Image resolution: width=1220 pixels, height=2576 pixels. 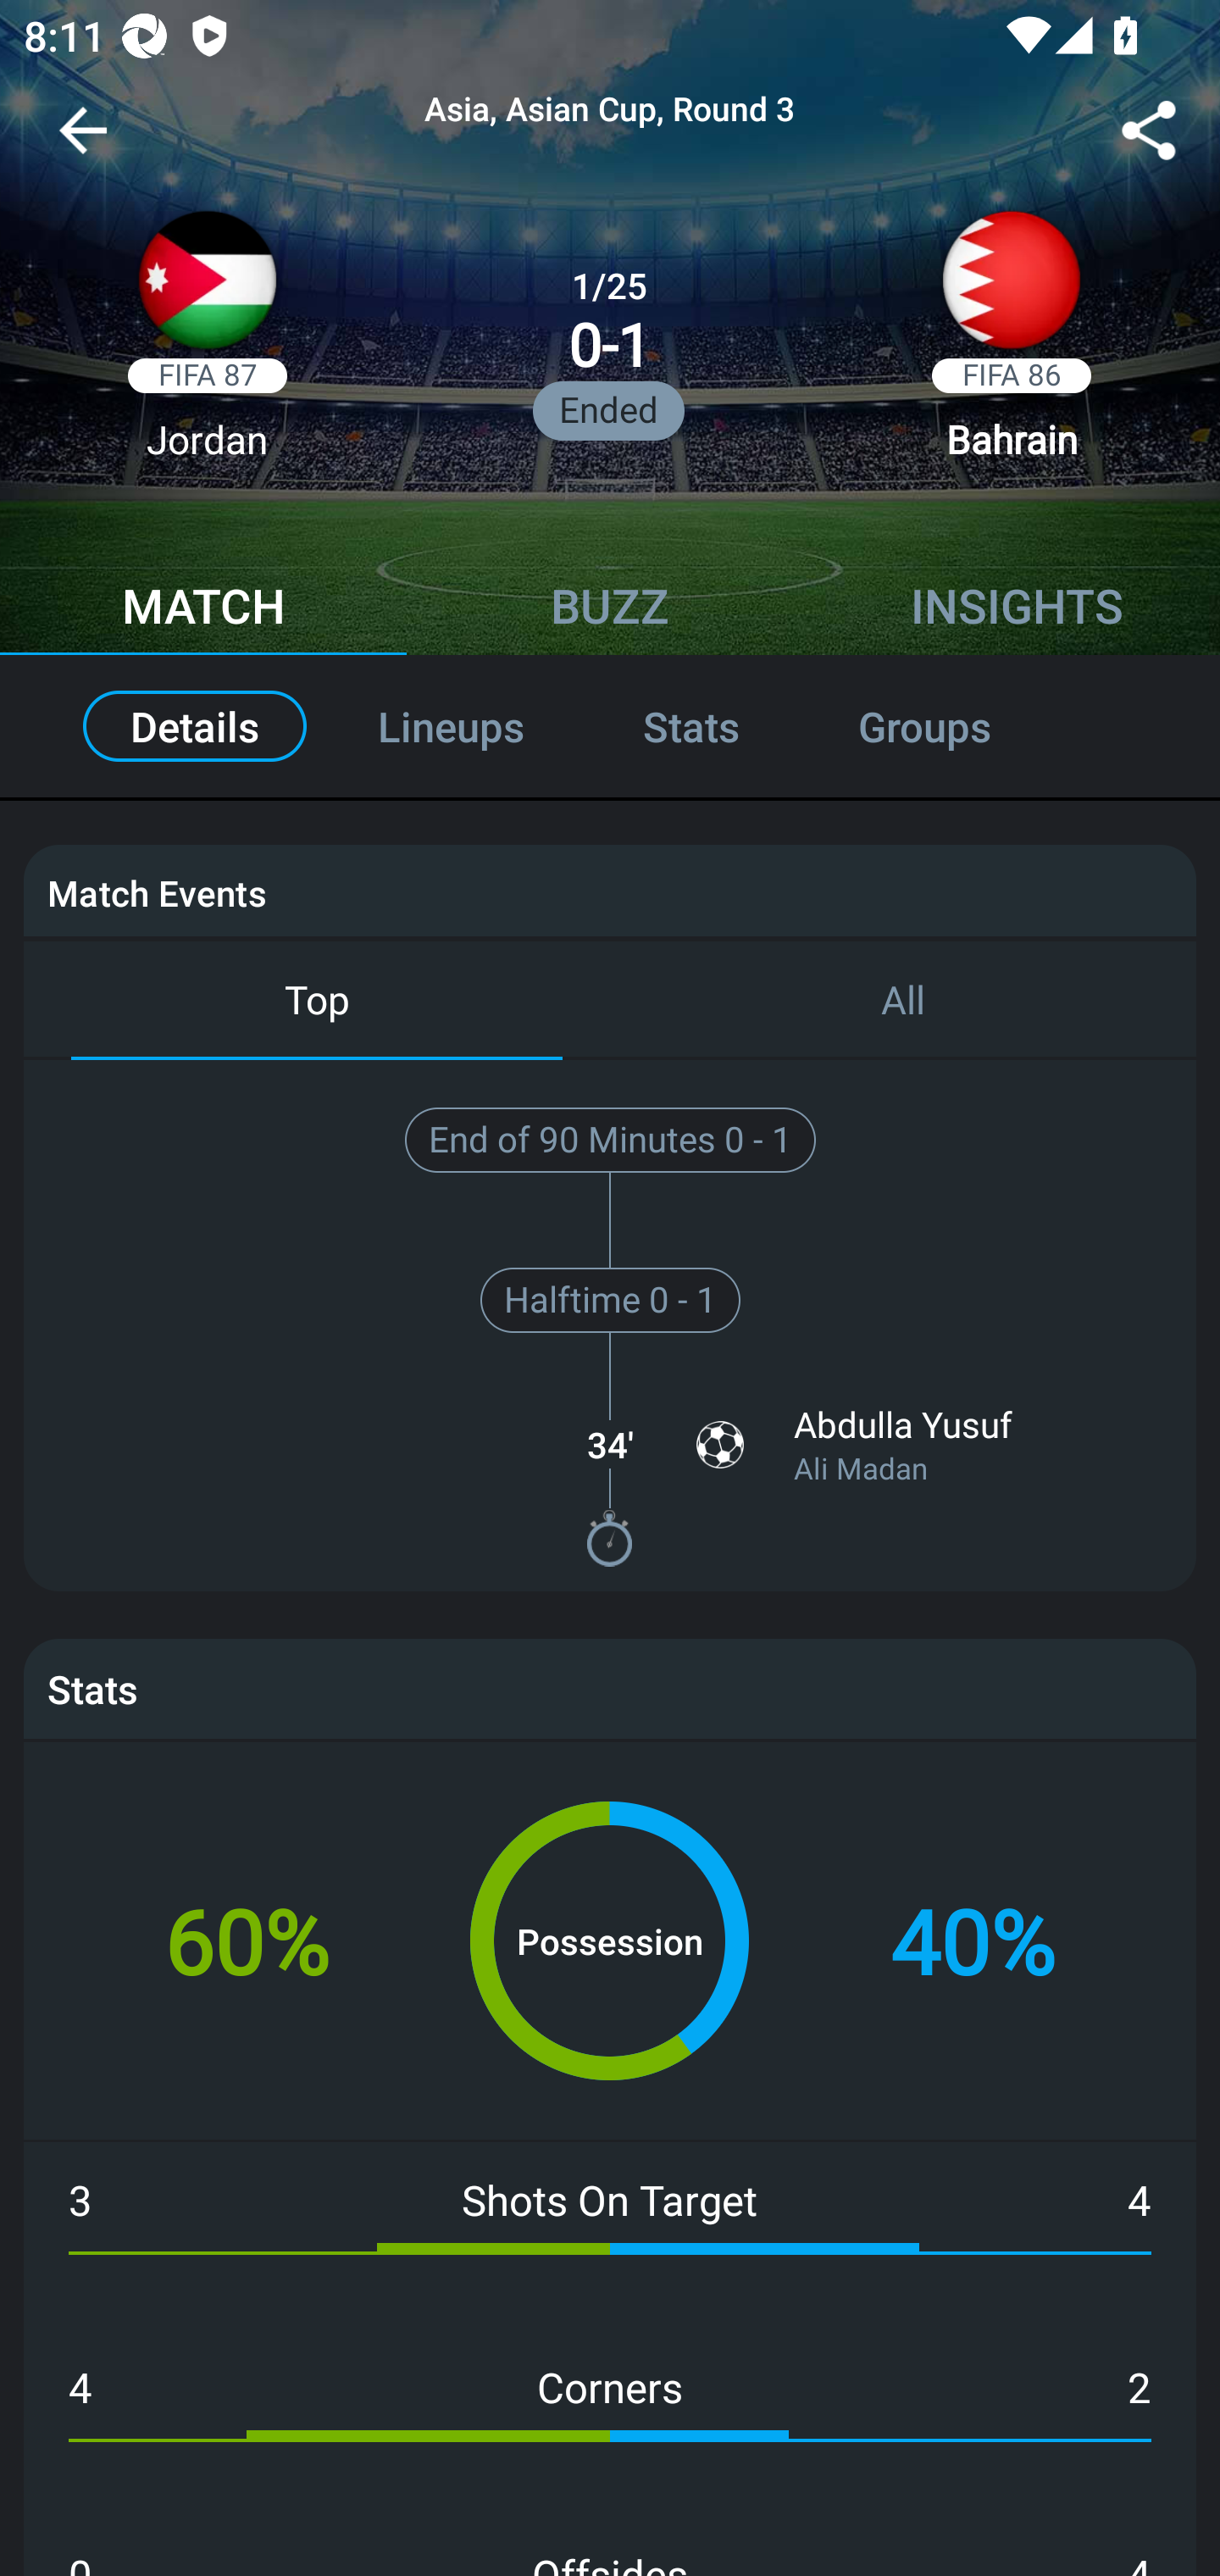 What do you see at coordinates (83, 142) in the screenshot?
I see `Navigate up` at bounding box center [83, 142].